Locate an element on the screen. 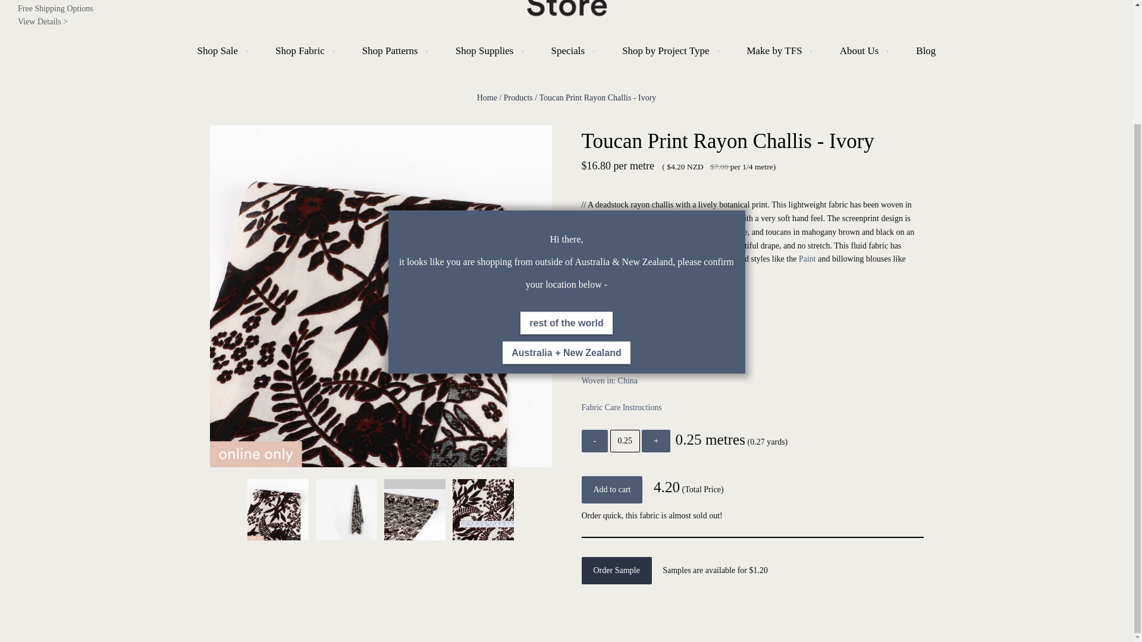 Image resolution: width=1142 pixels, height=642 pixels. Shop Fabric is located at coordinates (303, 51).